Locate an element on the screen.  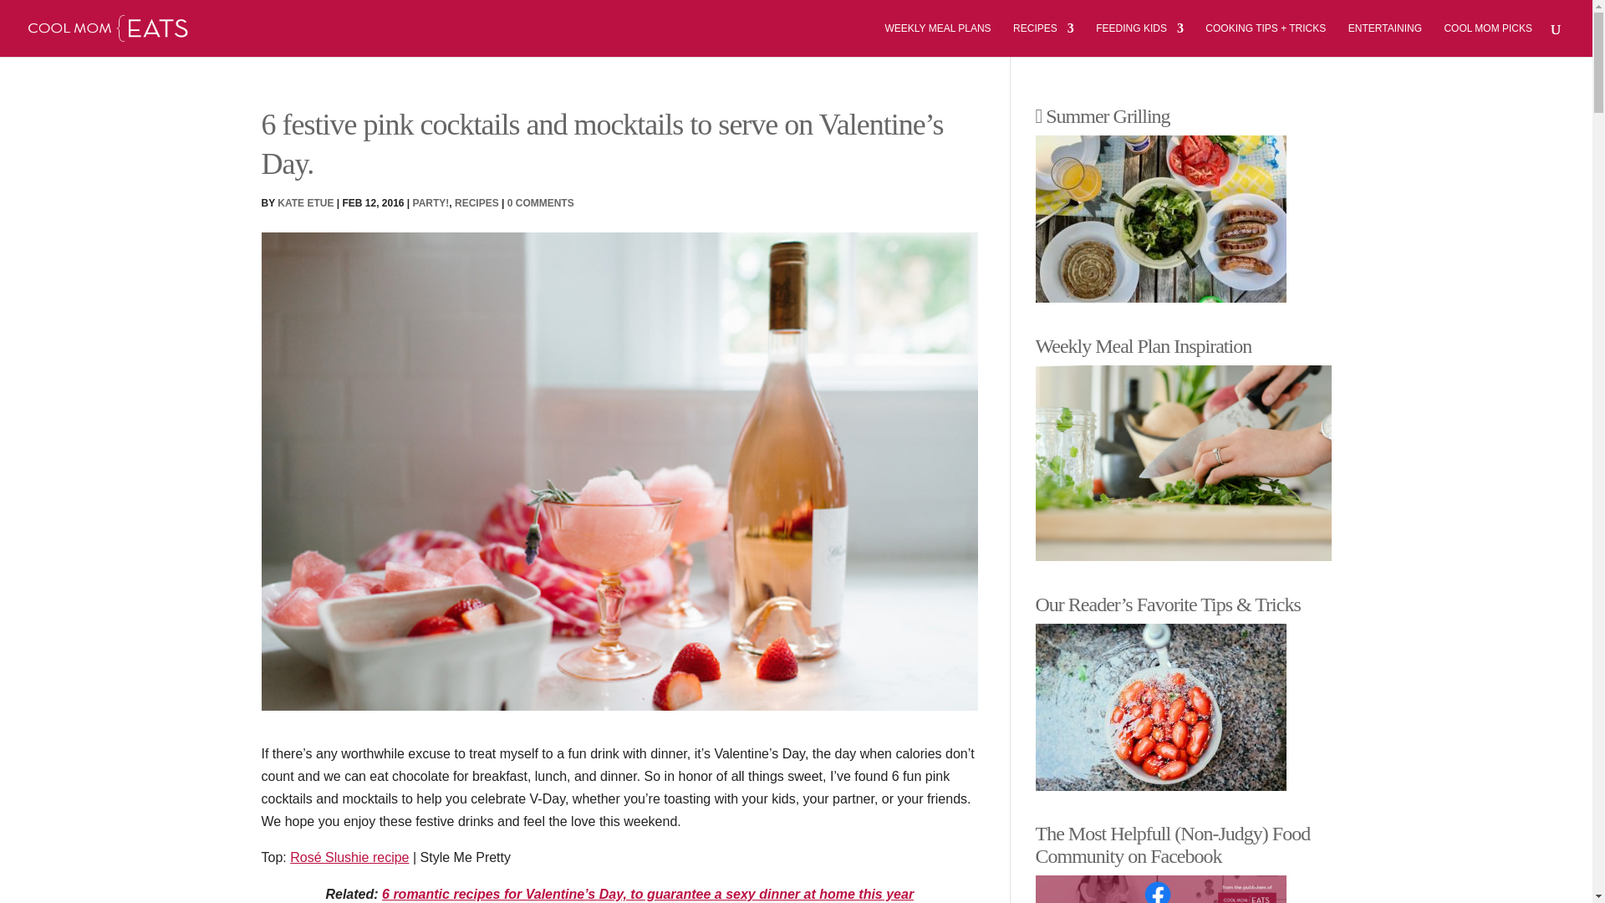
RECIPES is located at coordinates (476, 202).